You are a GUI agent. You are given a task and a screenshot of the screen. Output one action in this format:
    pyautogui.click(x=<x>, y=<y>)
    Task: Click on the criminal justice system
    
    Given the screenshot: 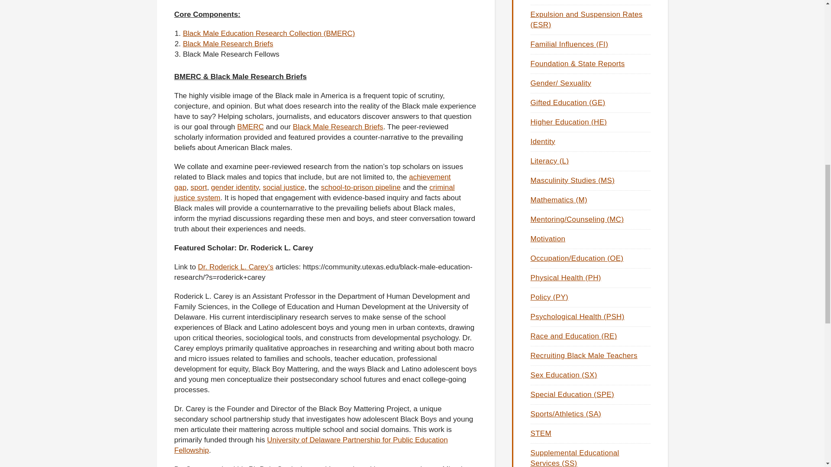 What is the action you would take?
    pyautogui.click(x=314, y=192)
    